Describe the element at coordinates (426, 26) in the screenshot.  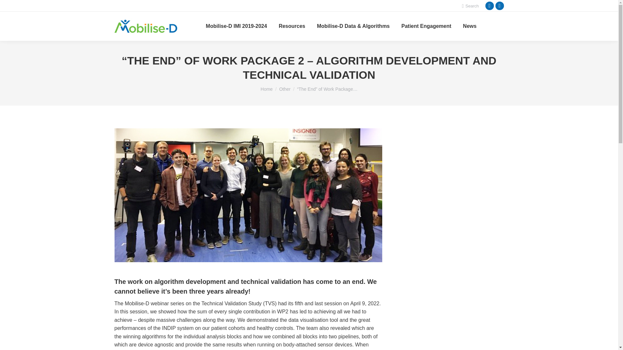
I see `Patient Engagement` at that location.